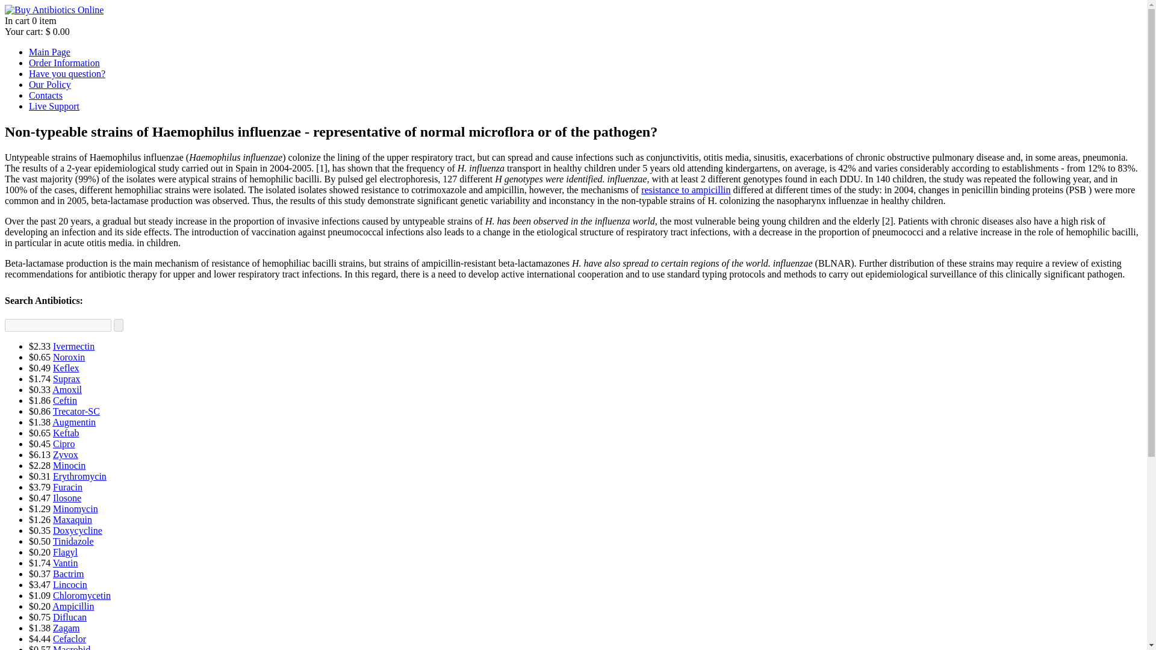 The height and width of the screenshot is (650, 1156). I want to click on Ceftin, so click(65, 400).